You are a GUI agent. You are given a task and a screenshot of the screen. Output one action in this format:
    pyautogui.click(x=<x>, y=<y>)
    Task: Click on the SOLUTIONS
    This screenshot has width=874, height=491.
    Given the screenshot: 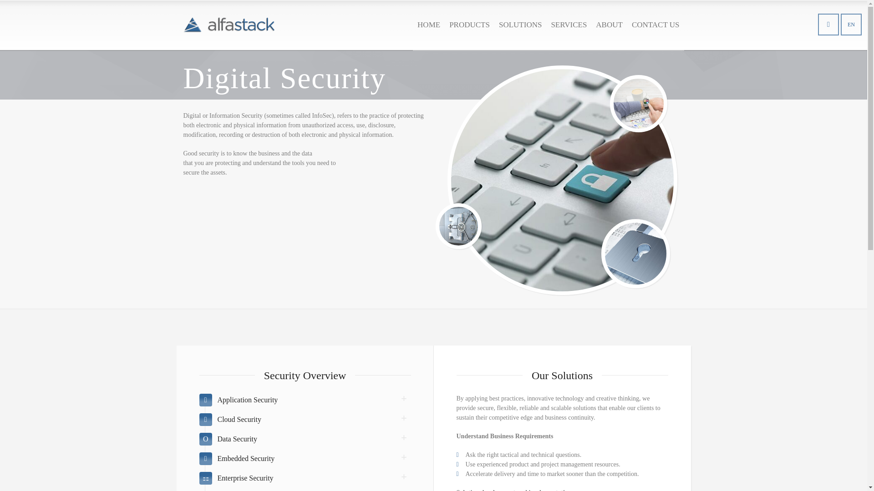 What is the action you would take?
    pyautogui.click(x=520, y=25)
    